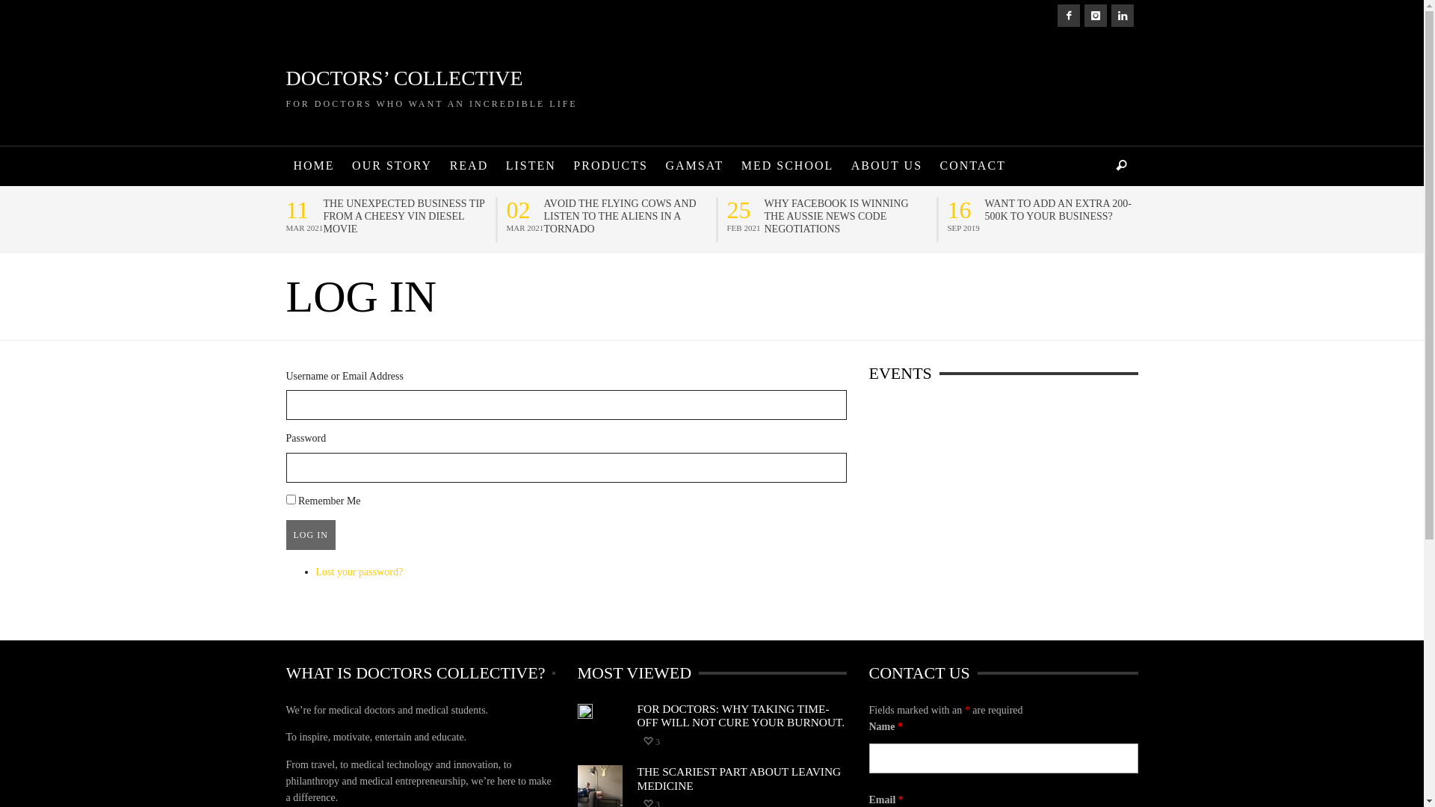  What do you see at coordinates (626, 217) in the screenshot?
I see `AVOID THE FLYING COWS AND LISTEN TO THE ALIENS IN A TORNADO` at bounding box center [626, 217].